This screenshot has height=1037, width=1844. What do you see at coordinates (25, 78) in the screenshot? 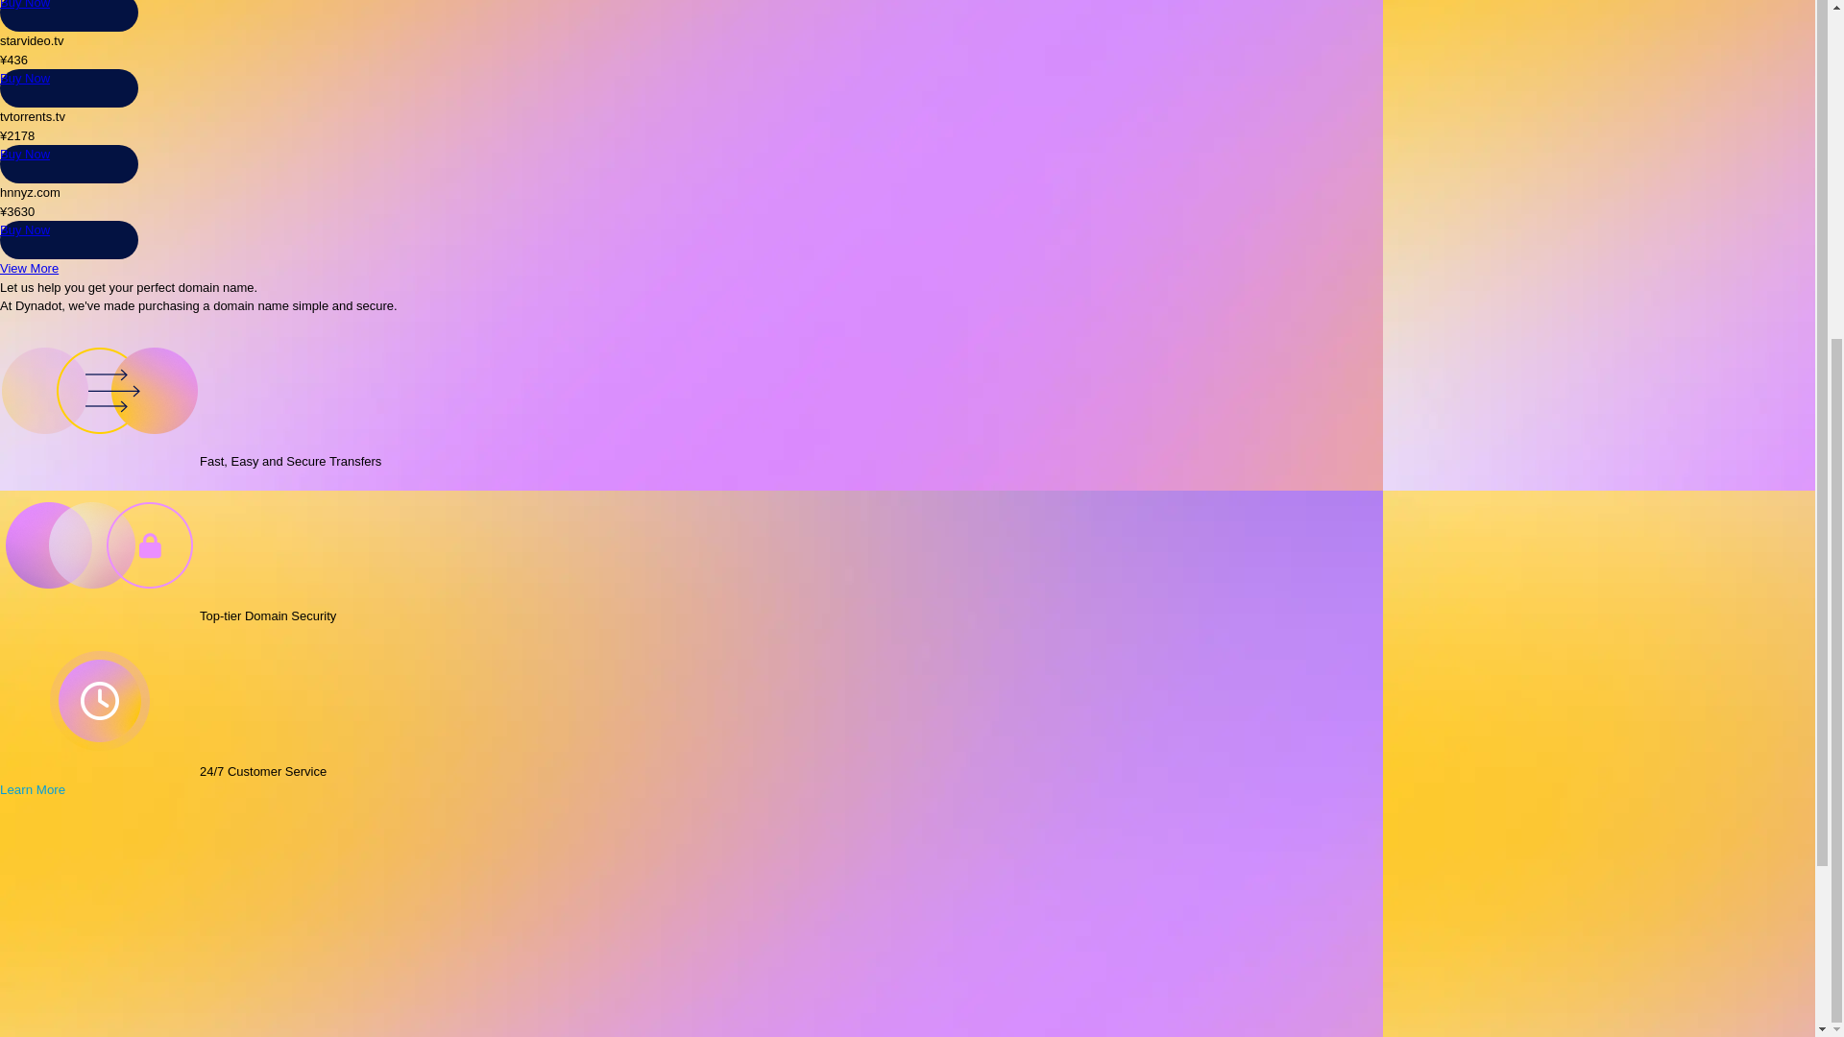
I see `Buy Now` at bounding box center [25, 78].